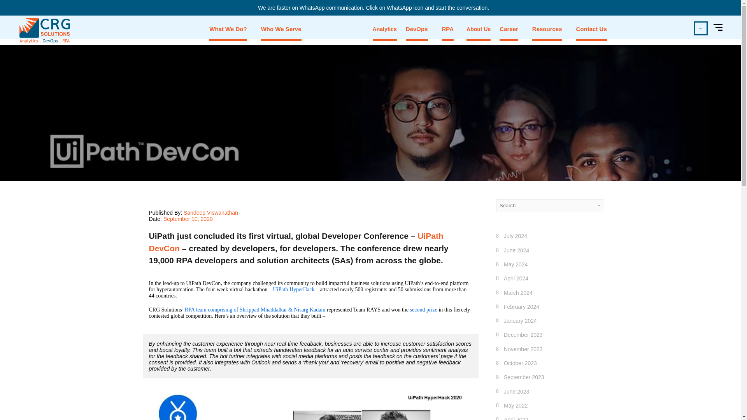 This screenshot has width=747, height=420. I want to click on RPA Post, so click(310, 403).